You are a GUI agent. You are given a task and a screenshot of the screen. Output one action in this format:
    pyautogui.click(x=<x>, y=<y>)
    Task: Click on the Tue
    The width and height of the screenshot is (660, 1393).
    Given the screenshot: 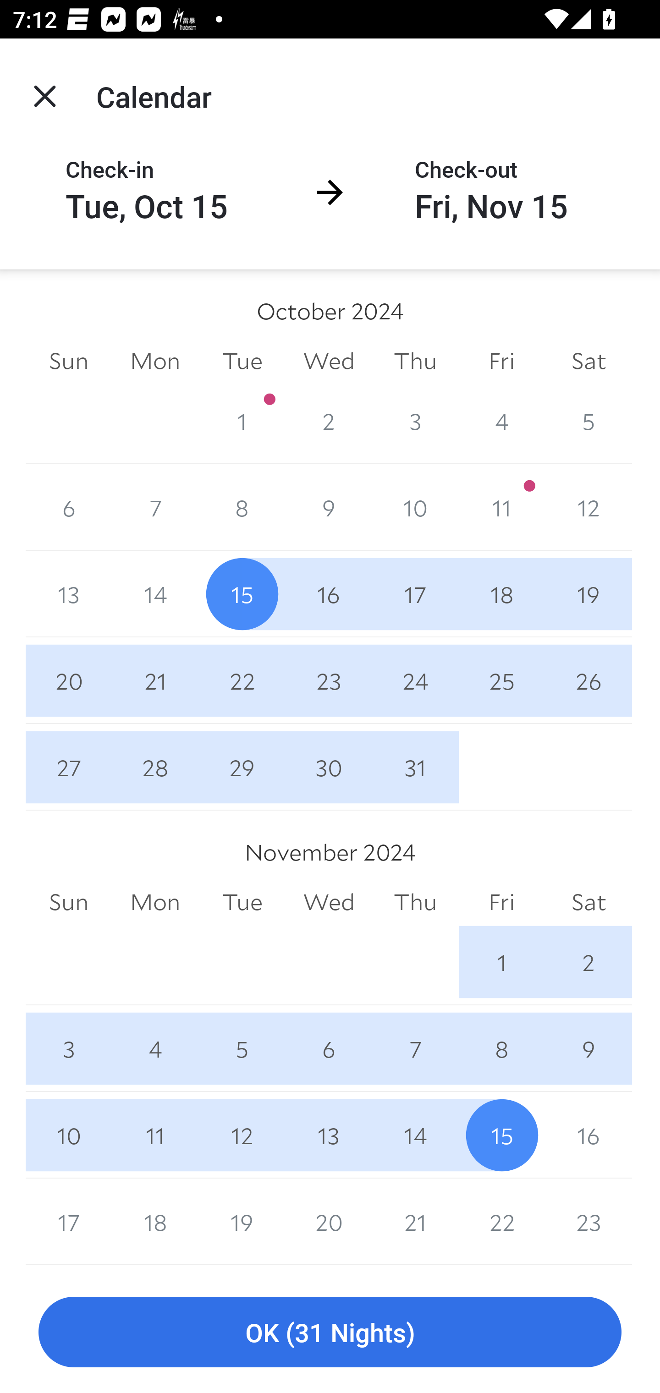 What is the action you would take?
    pyautogui.click(x=242, y=903)
    